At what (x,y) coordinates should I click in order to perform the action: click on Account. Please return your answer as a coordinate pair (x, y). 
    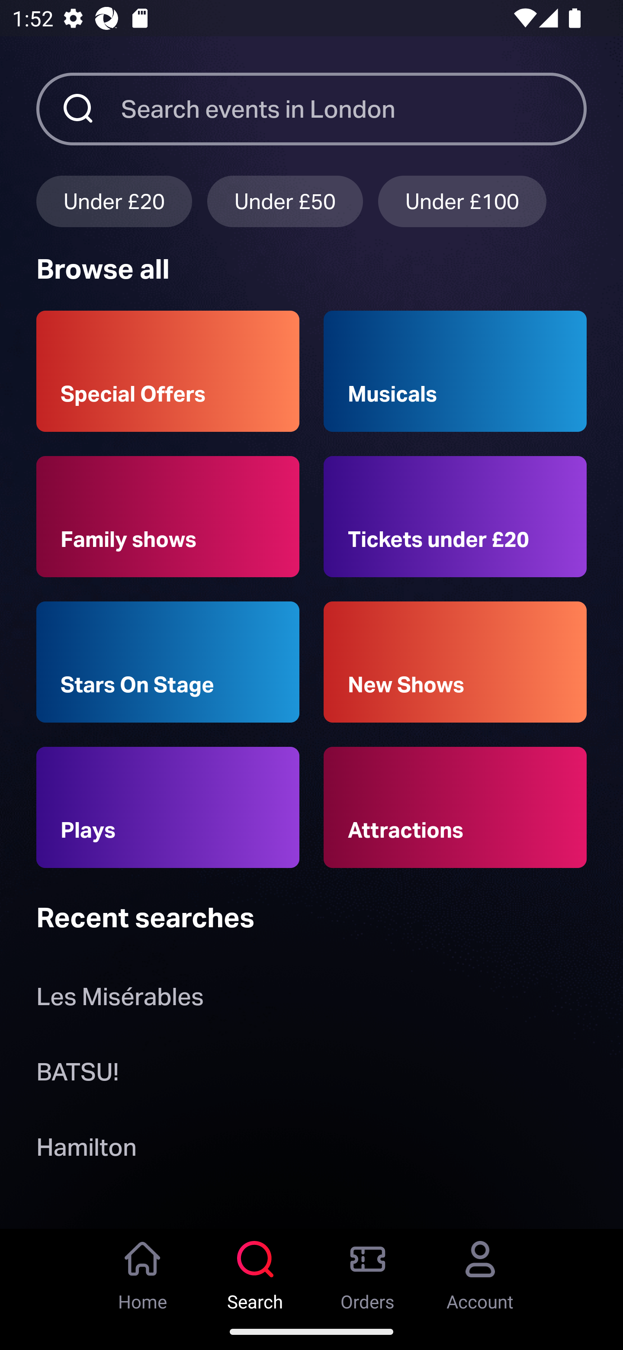
    Looking at the image, I should click on (480, 1271).